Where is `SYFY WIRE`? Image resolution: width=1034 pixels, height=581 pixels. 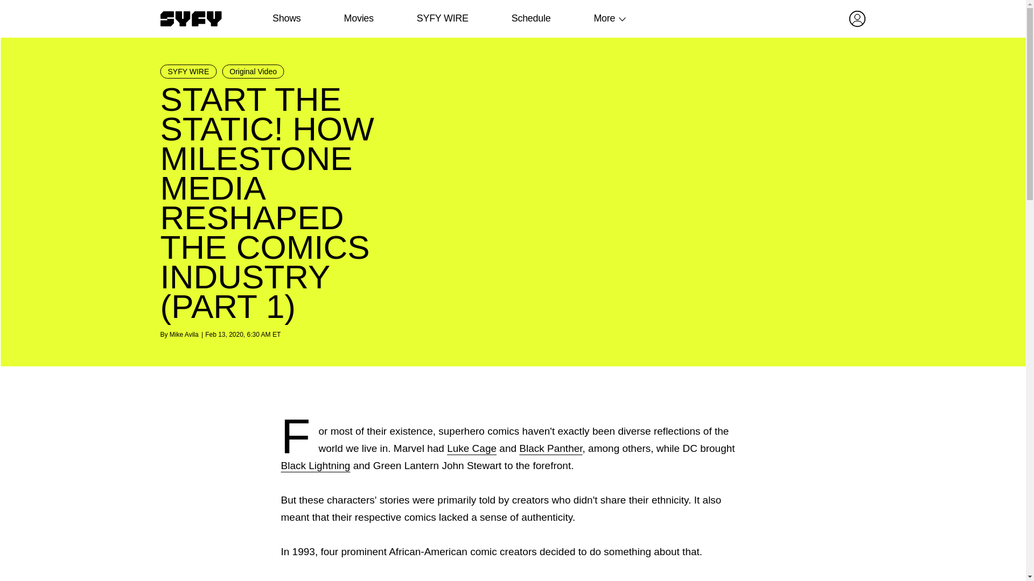 SYFY WIRE is located at coordinates (442, 18).